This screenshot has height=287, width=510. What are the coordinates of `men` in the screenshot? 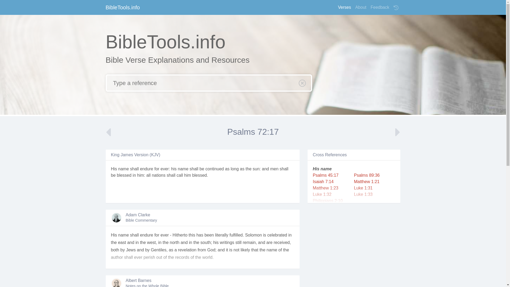 It's located at (274, 169).